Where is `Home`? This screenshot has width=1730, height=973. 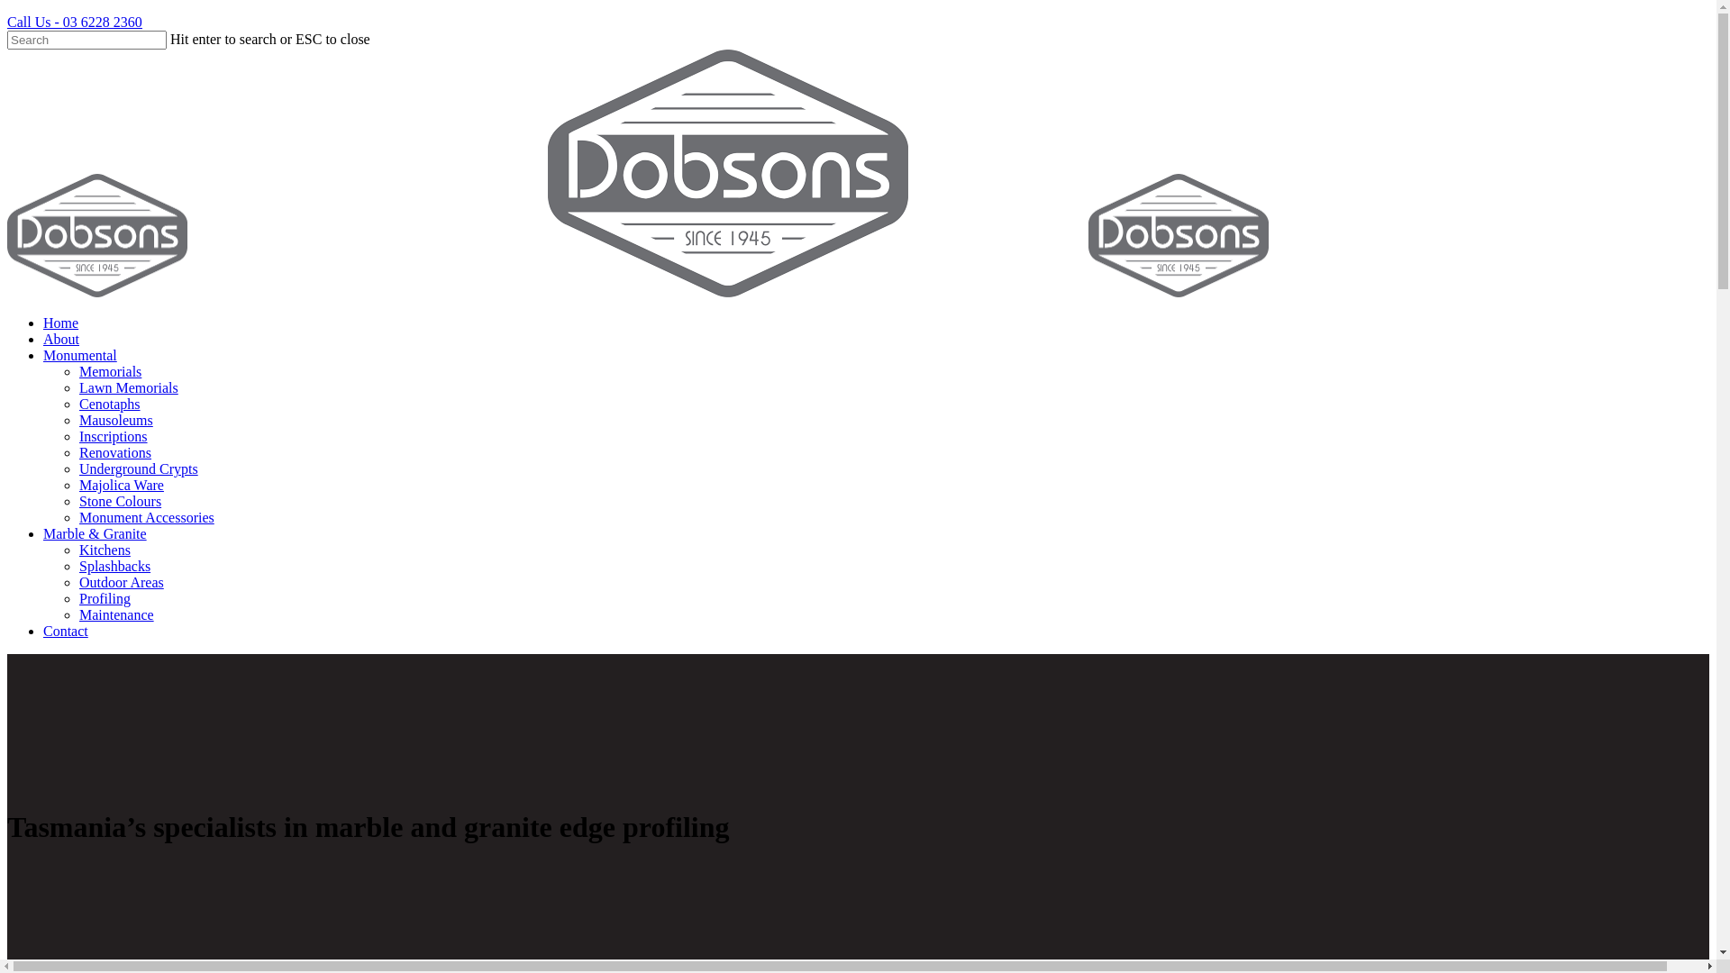 Home is located at coordinates (61, 323).